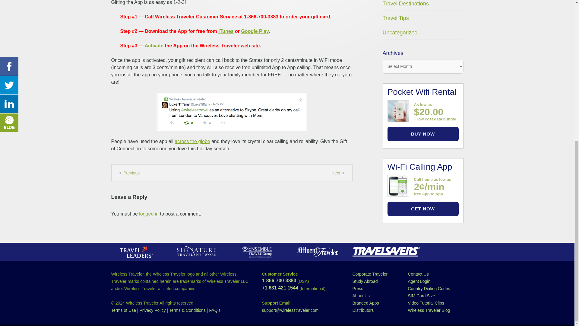  I want to click on logged in, so click(149, 214).